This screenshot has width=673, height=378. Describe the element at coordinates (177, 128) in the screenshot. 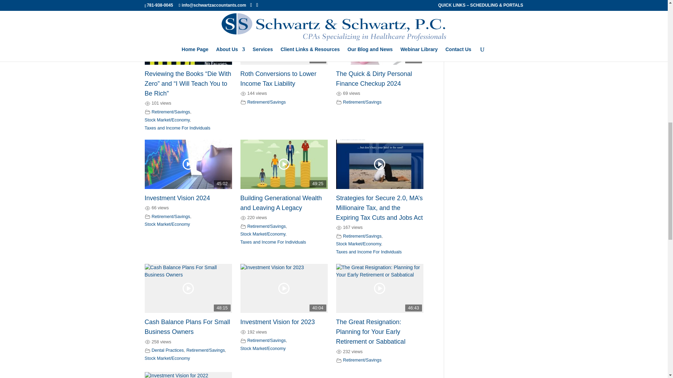

I see `Taxes and Income For Individuals` at that location.